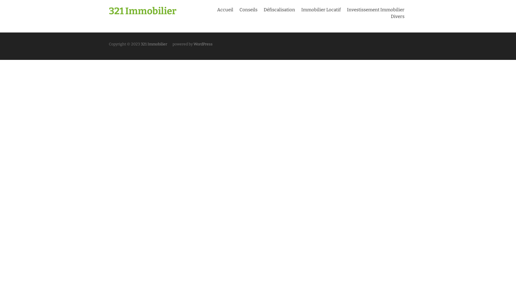 The width and height of the screenshot is (516, 290). I want to click on Immobilier Locatif, so click(321, 10).